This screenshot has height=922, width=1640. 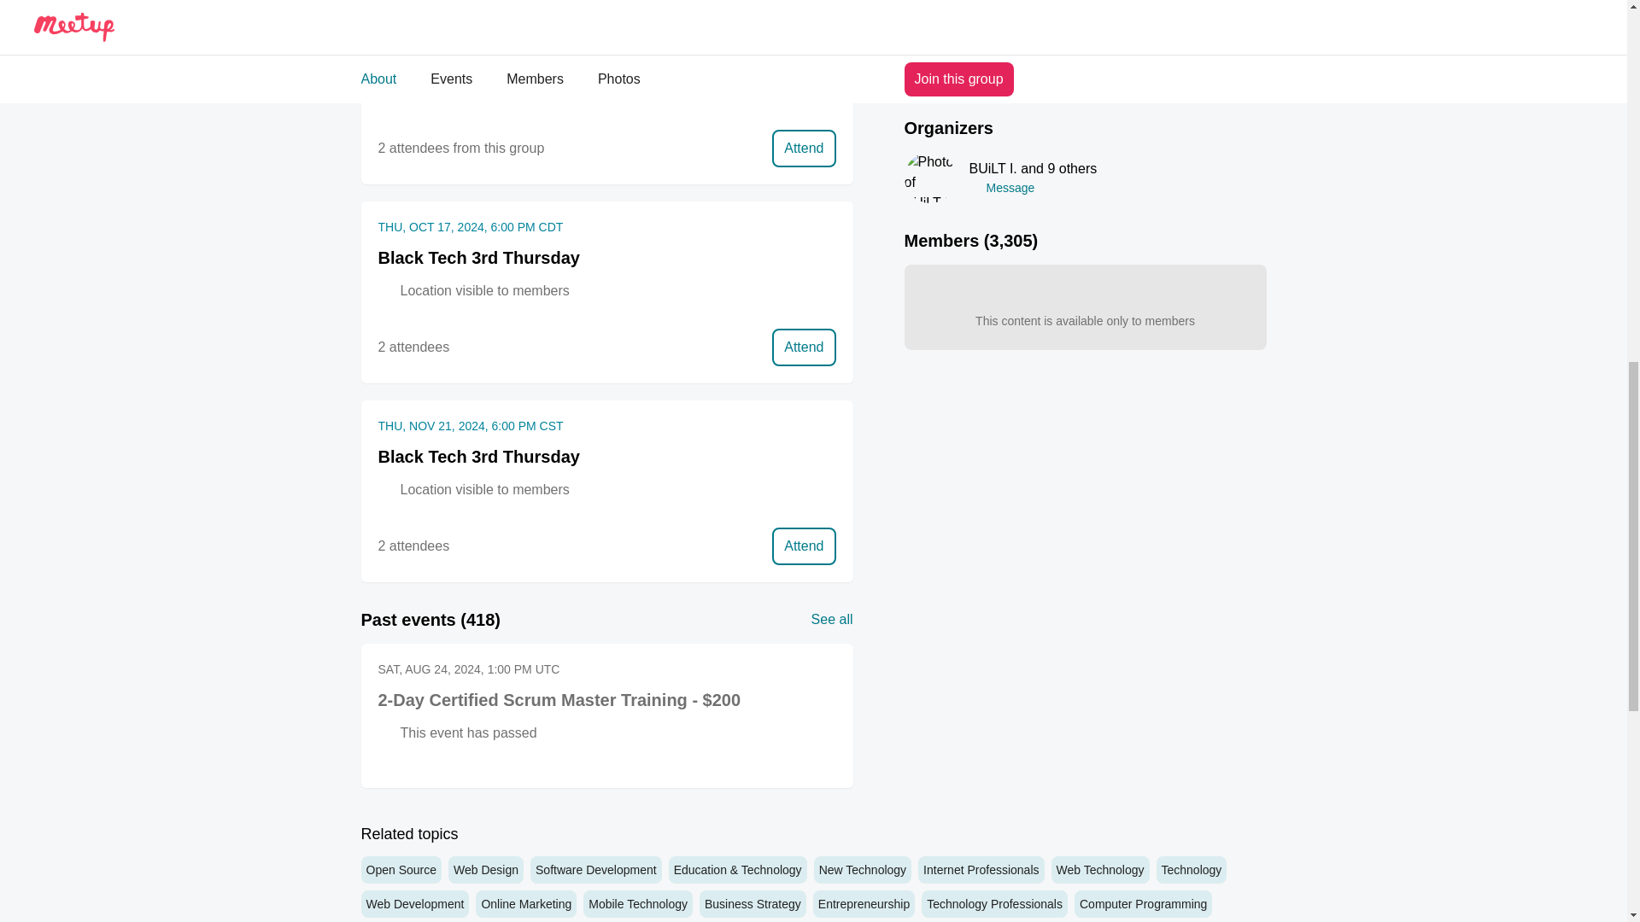 What do you see at coordinates (485, 869) in the screenshot?
I see `Web Design` at bounding box center [485, 869].